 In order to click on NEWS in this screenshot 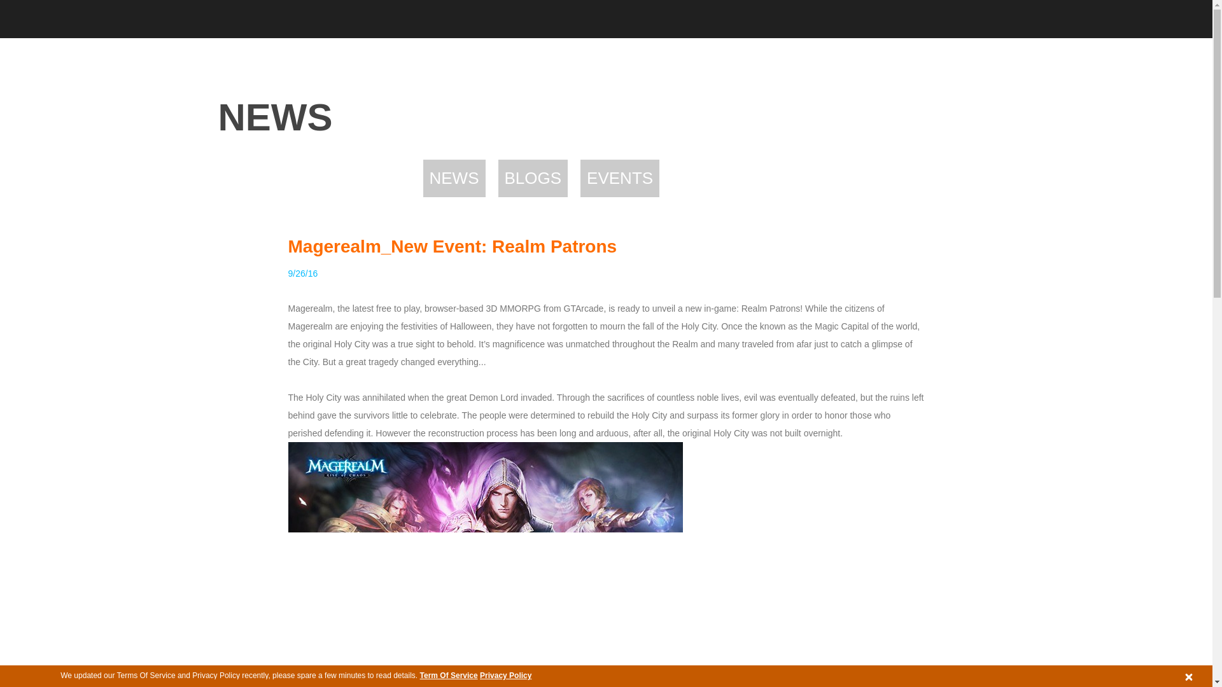, I will do `click(454, 178)`.